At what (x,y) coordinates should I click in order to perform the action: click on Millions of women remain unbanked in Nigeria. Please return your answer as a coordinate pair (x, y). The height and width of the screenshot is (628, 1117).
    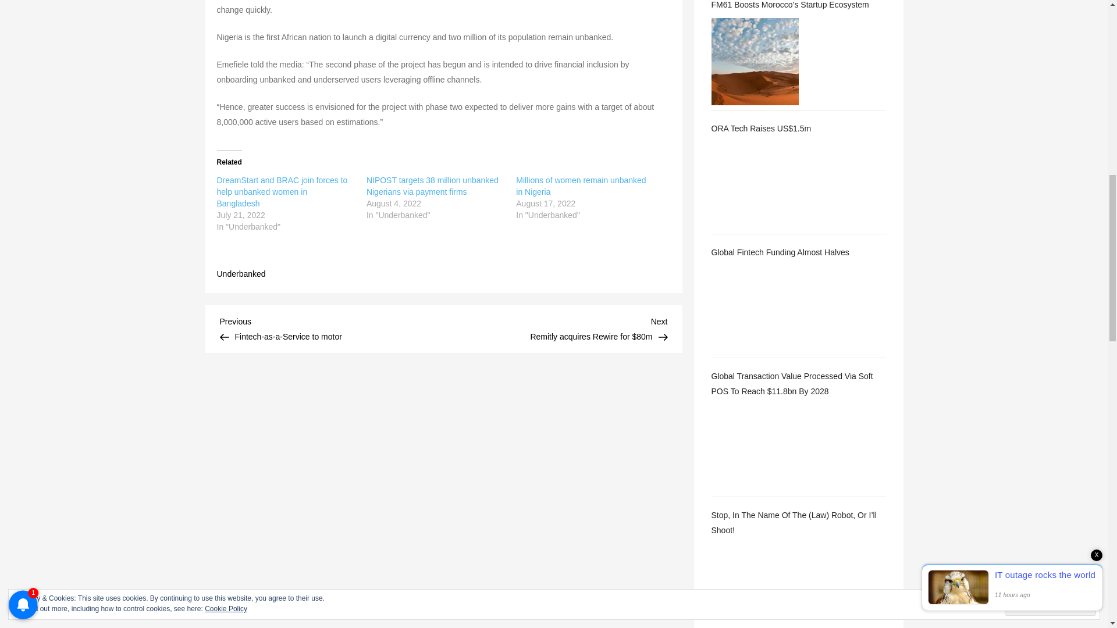
    Looking at the image, I should click on (332, 328).